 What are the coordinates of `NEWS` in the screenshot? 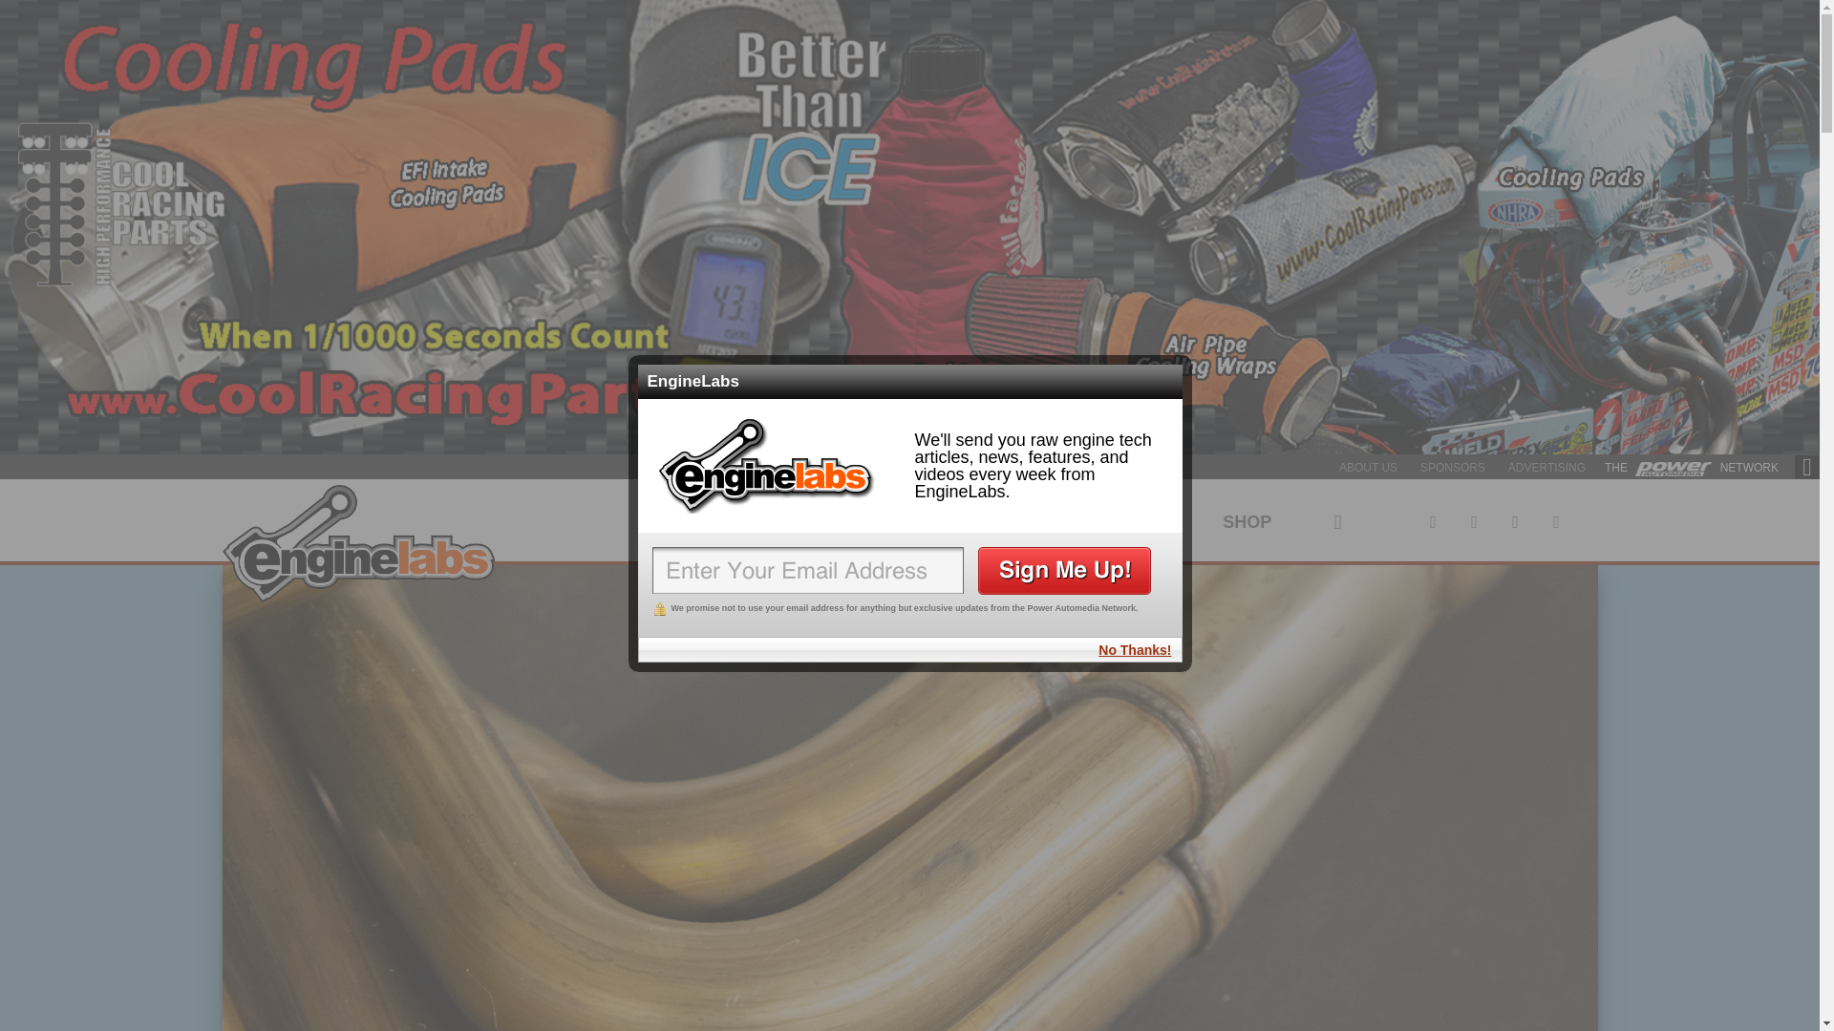 It's located at (661, 519).